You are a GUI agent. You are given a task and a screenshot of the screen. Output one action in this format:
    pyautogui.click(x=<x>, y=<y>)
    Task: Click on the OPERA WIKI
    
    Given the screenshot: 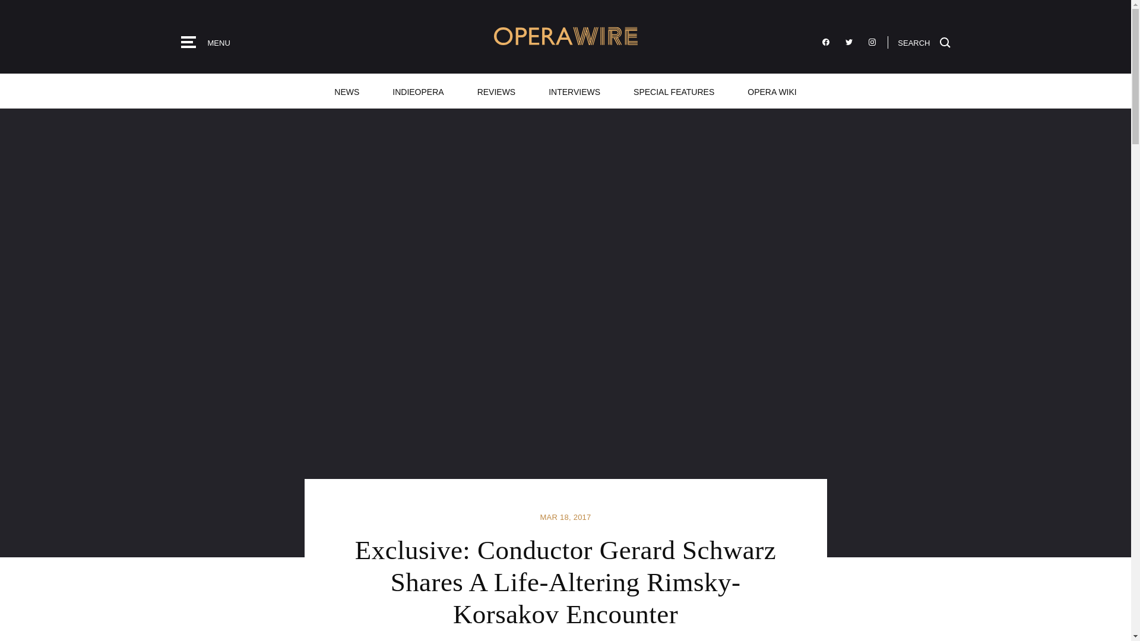 What is the action you would take?
    pyautogui.click(x=771, y=91)
    